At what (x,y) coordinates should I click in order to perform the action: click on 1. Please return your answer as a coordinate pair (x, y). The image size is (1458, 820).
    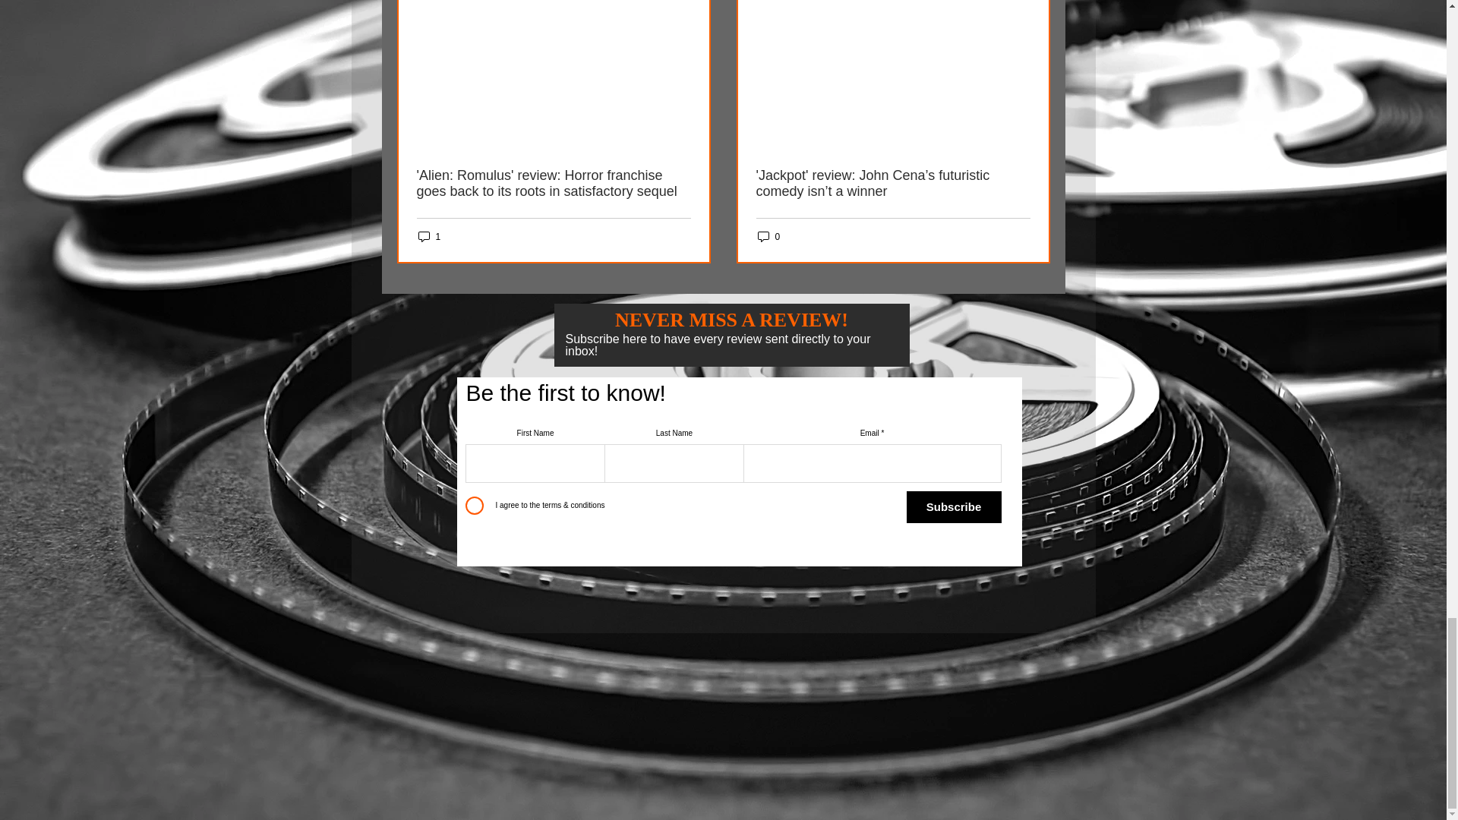
    Looking at the image, I should click on (428, 236).